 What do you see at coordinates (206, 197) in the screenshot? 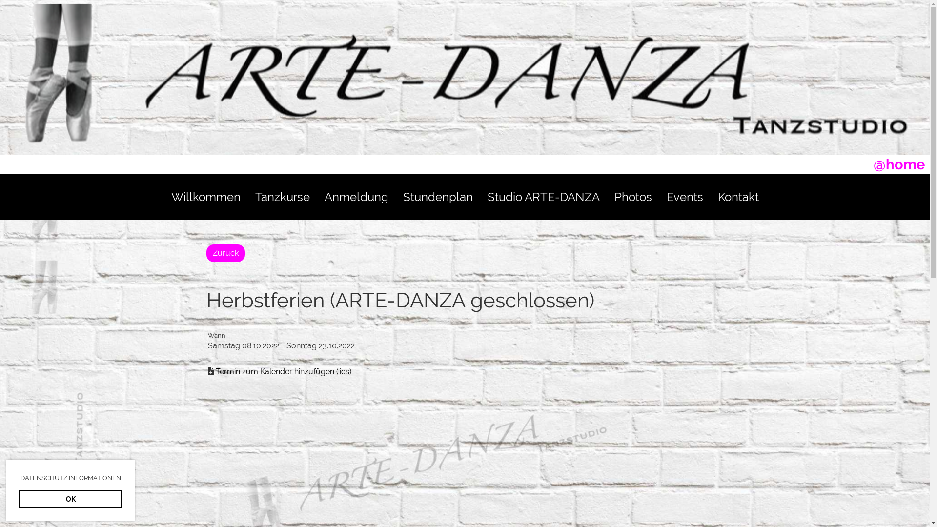
I see `Willkommen` at bounding box center [206, 197].